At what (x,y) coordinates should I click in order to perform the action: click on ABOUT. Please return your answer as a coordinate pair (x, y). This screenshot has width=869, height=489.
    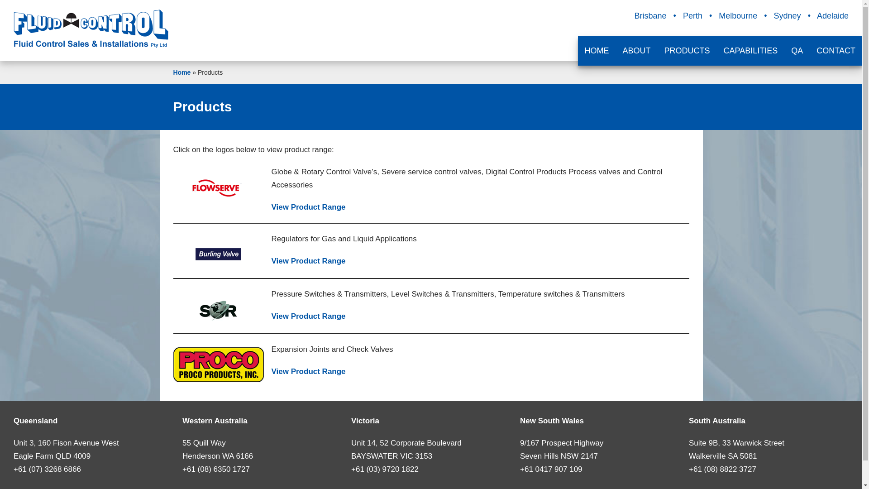
    Looking at the image, I should click on (637, 51).